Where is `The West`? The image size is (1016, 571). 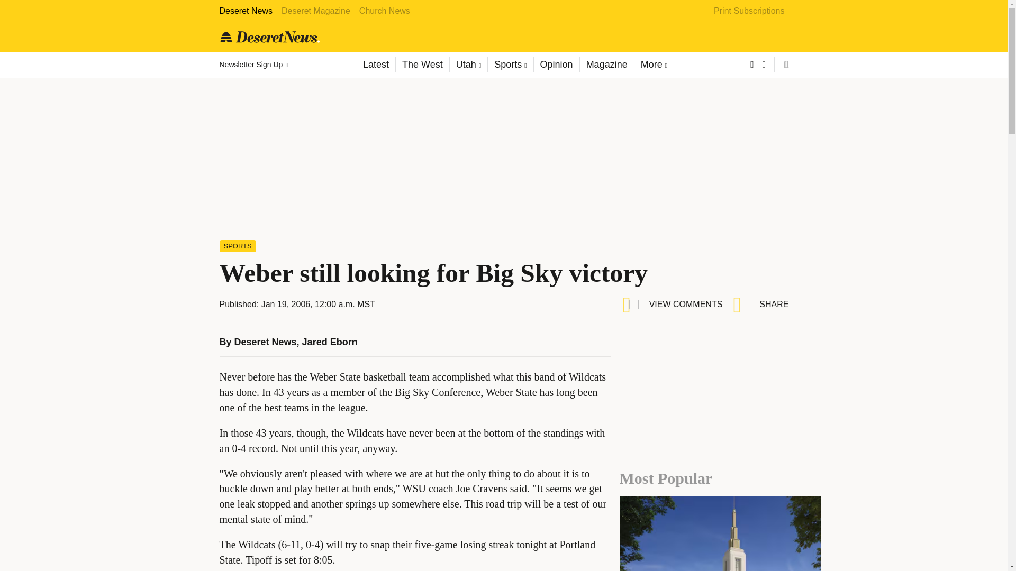
The West is located at coordinates (422, 65).